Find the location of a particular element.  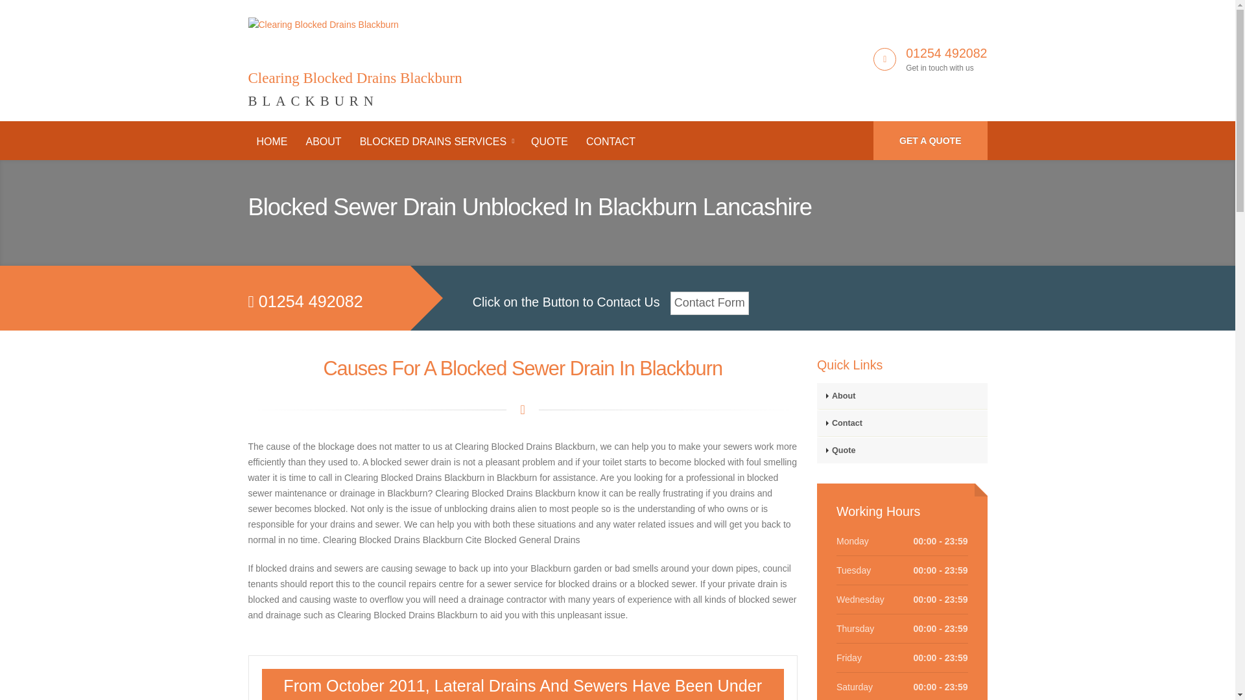

Quote is located at coordinates (272, 141).